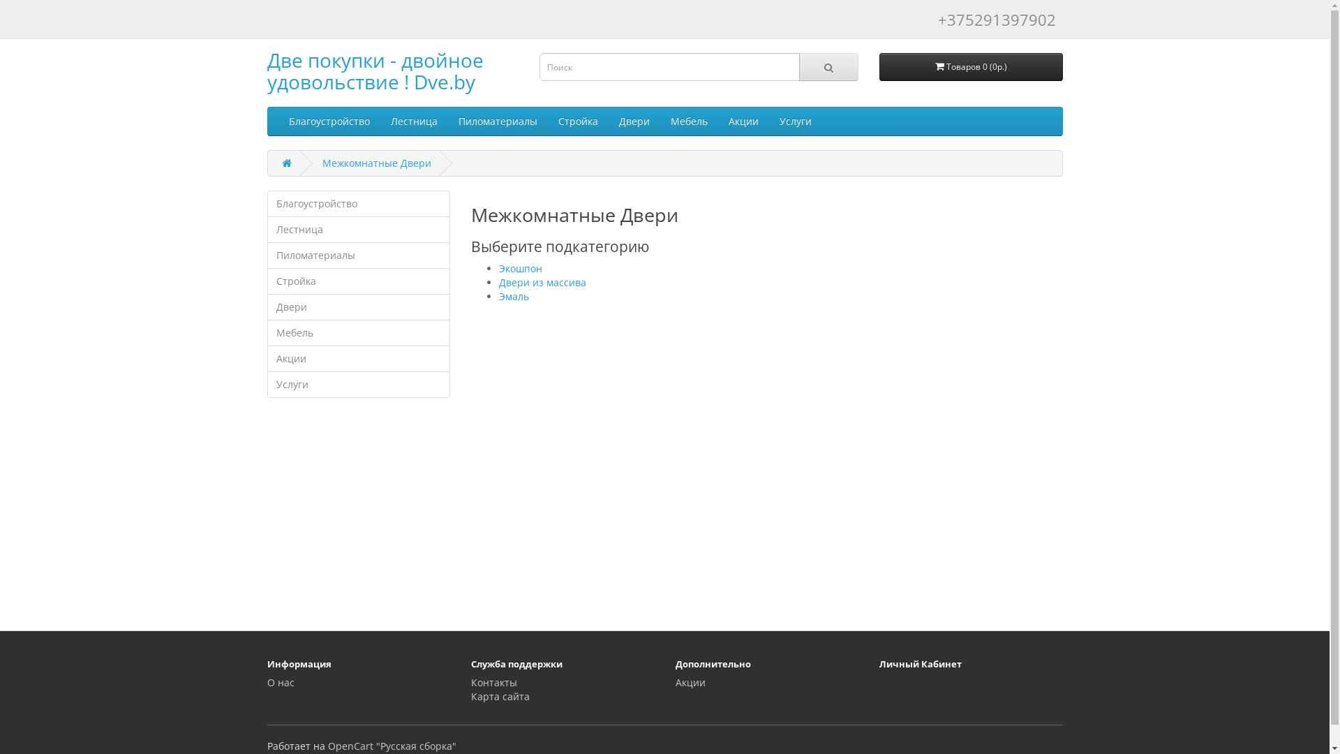 The height and width of the screenshot is (754, 1340). Describe the element at coordinates (997, 20) in the screenshot. I see `+375291397902` at that location.